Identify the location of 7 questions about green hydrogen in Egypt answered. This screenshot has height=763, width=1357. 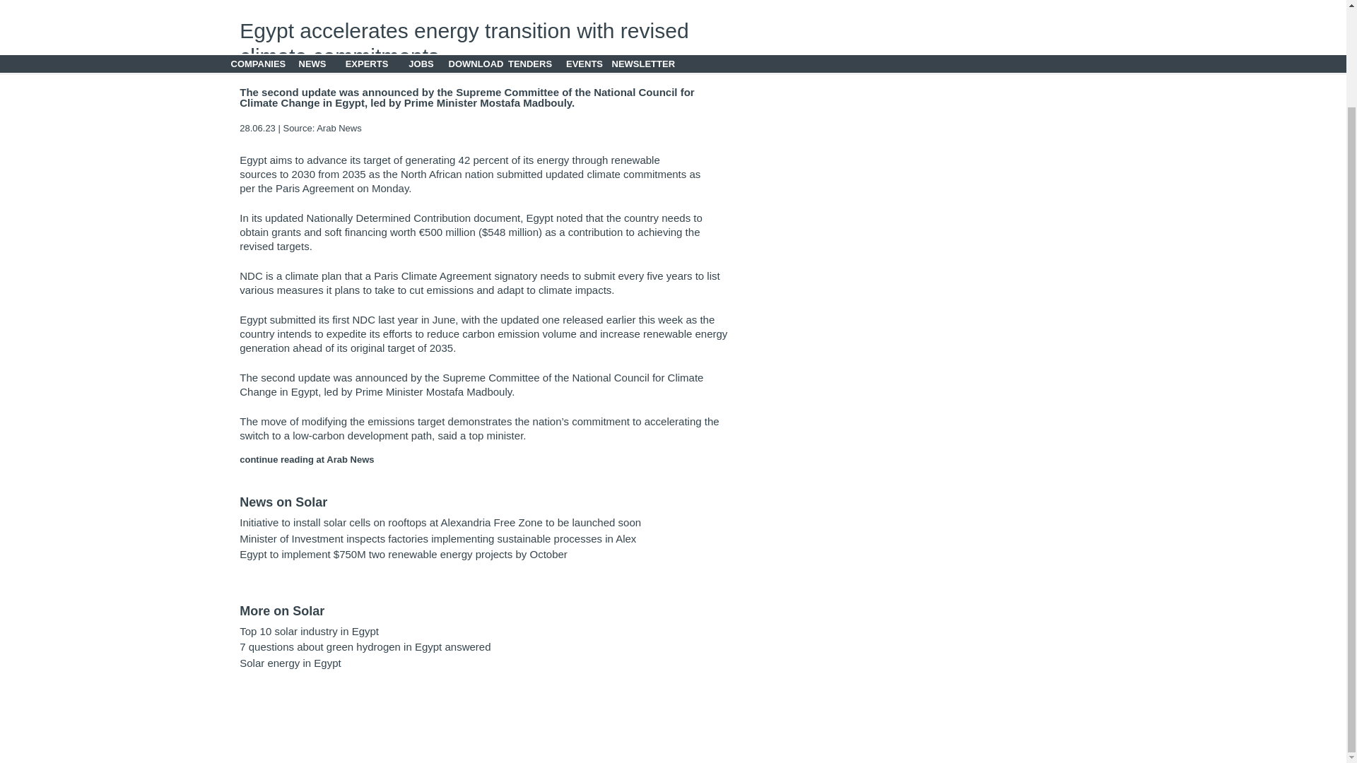
(365, 647).